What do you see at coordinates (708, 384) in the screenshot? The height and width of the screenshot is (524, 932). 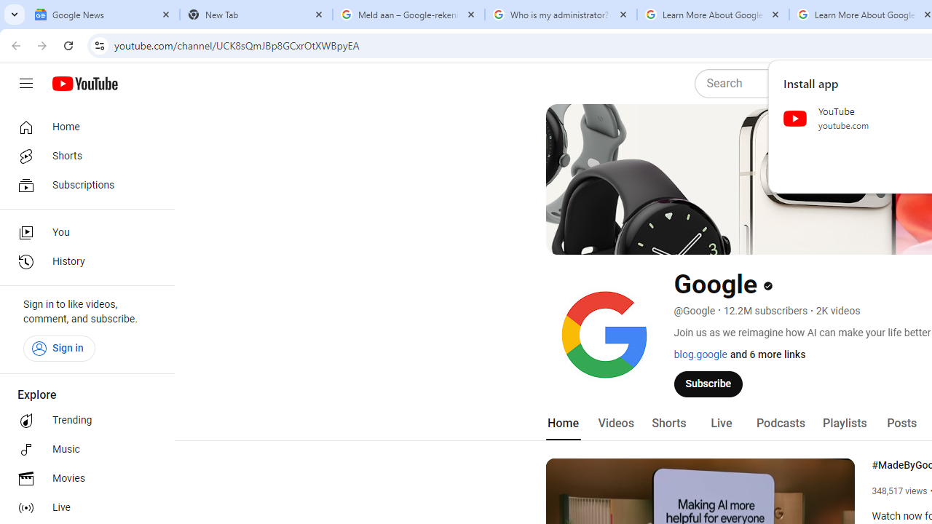 I see `Subscribe` at bounding box center [708, 384].